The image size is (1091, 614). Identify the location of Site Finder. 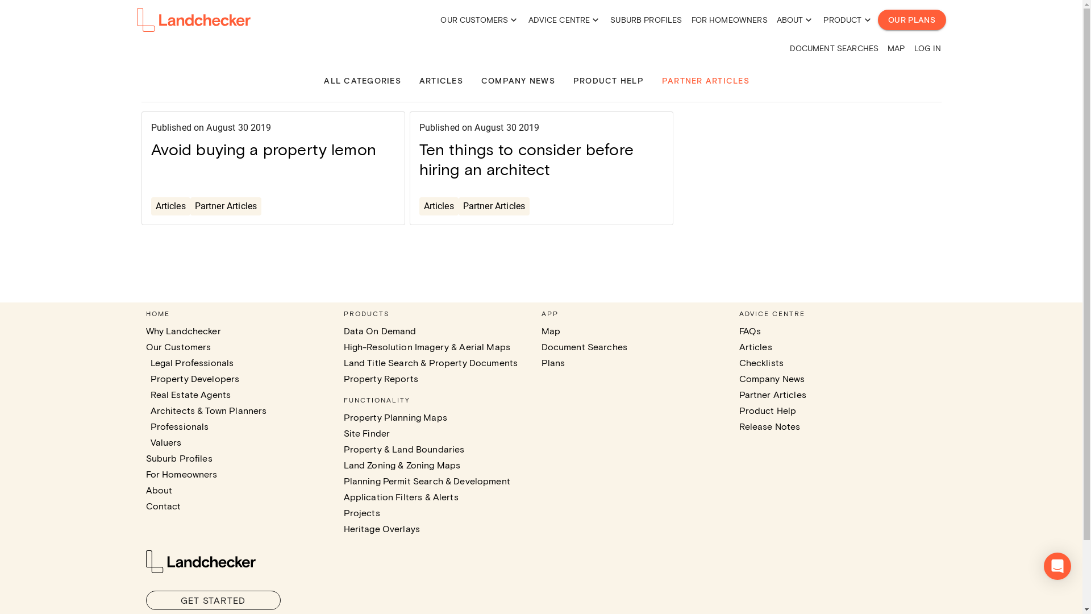
(367, 433).